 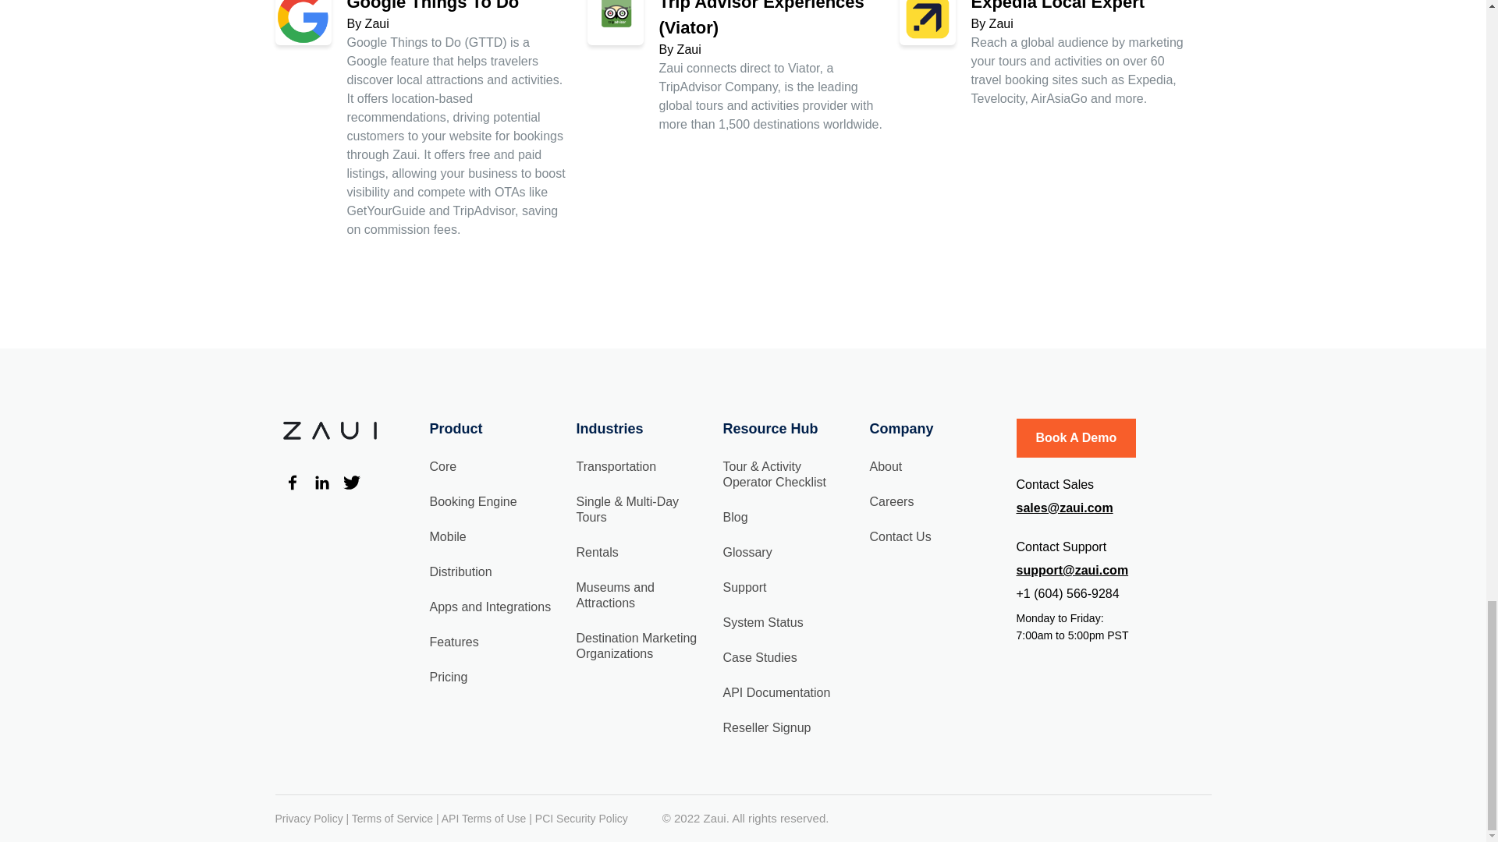 What do you see at coordinates (447, 536) in the screenshot?
I see `Mobile` at bounding box center [447, 536].